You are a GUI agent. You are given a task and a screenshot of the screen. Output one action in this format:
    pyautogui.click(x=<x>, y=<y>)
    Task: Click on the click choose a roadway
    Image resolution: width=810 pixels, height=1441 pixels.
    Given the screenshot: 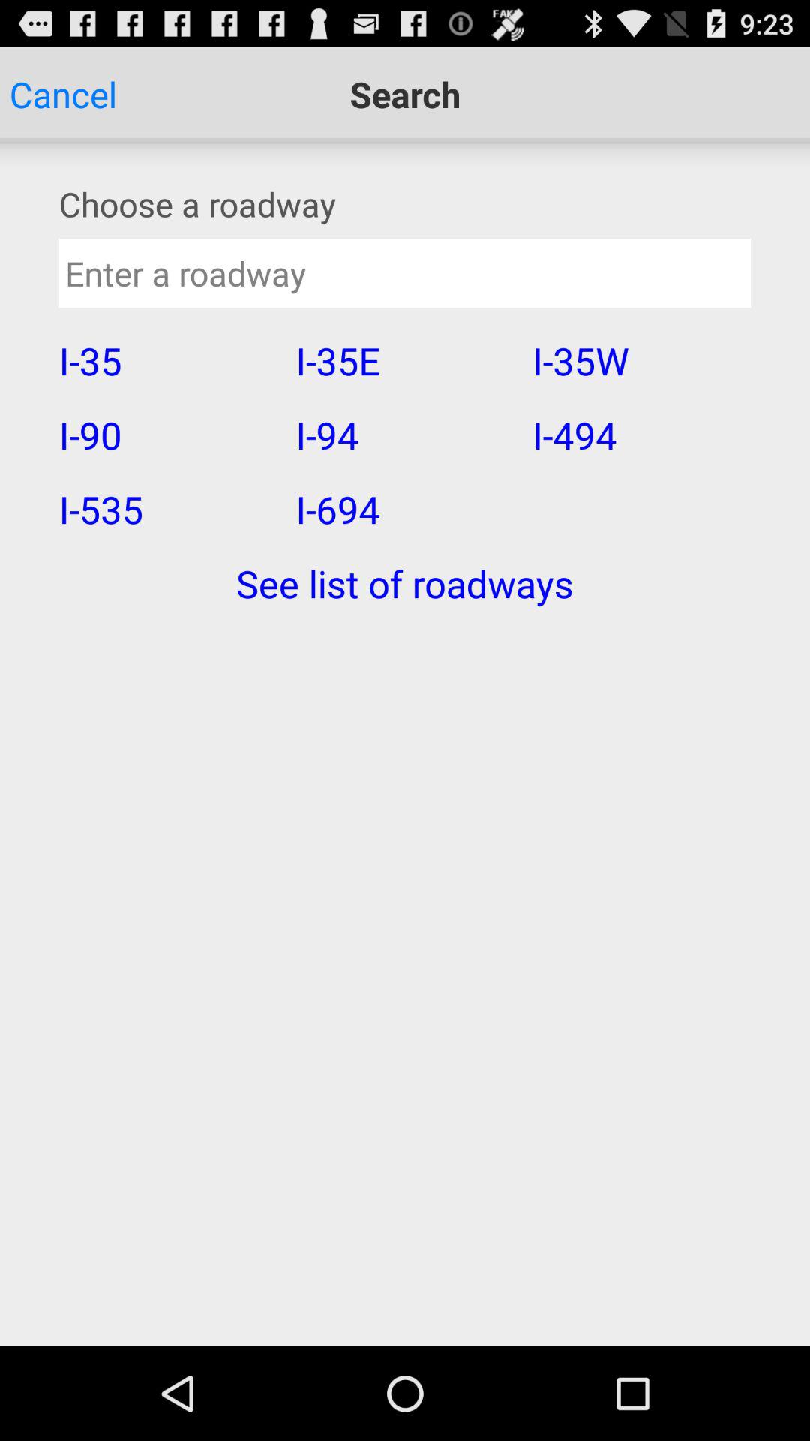 What is the action you would take?
    pyautogui.click(x=405, y=204)
    